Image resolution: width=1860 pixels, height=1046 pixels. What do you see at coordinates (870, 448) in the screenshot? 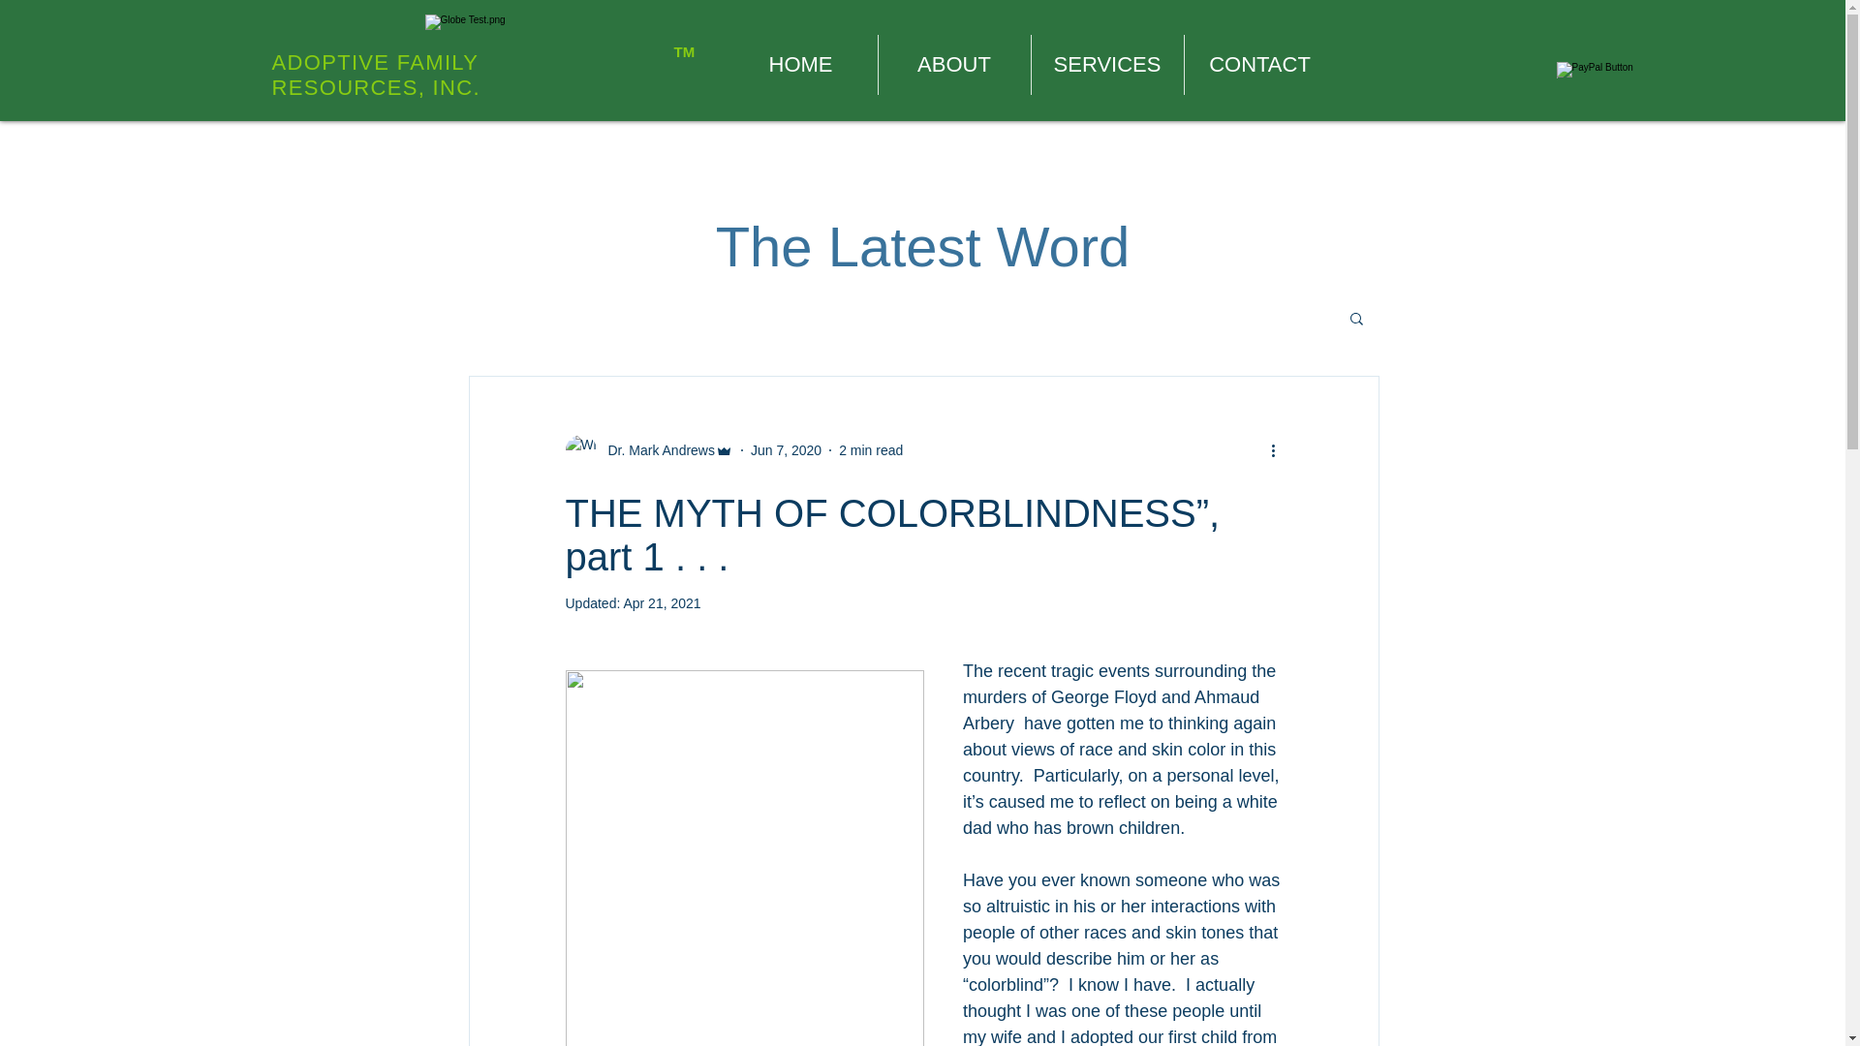
I see `2 min read` at bounding box center [870, 448].